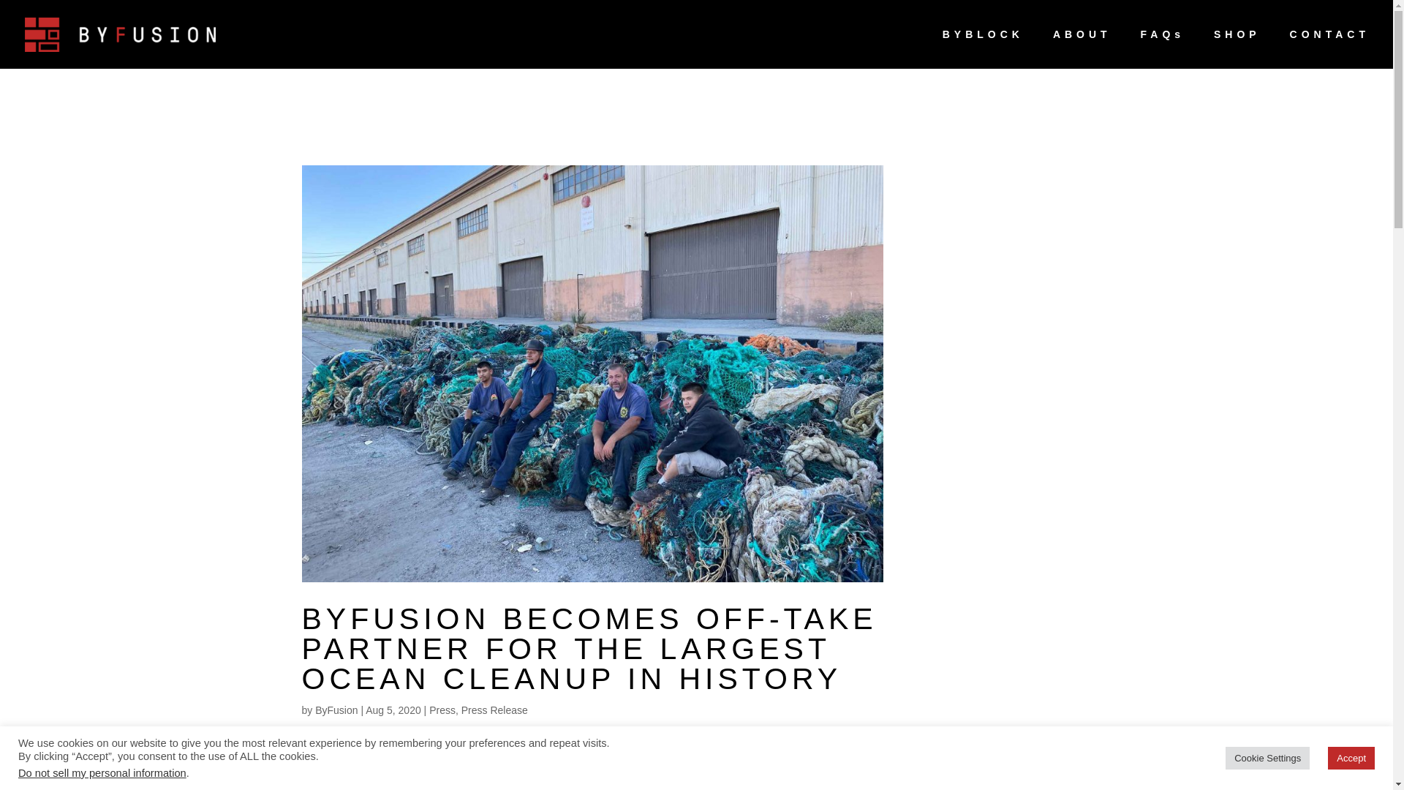 This screenshot has width=1404, height=790. Describe the element at coordinates (1082, 48) in the screenshot. I see `ABOUT` at that location.